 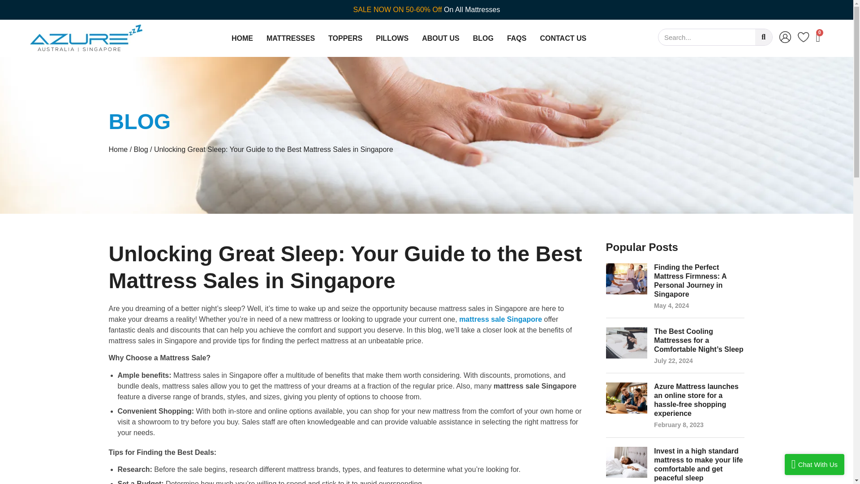 What do you see at coordinates (517, 38) in the screenshot?
I see `FAQS` at bounding box center [517, 38].